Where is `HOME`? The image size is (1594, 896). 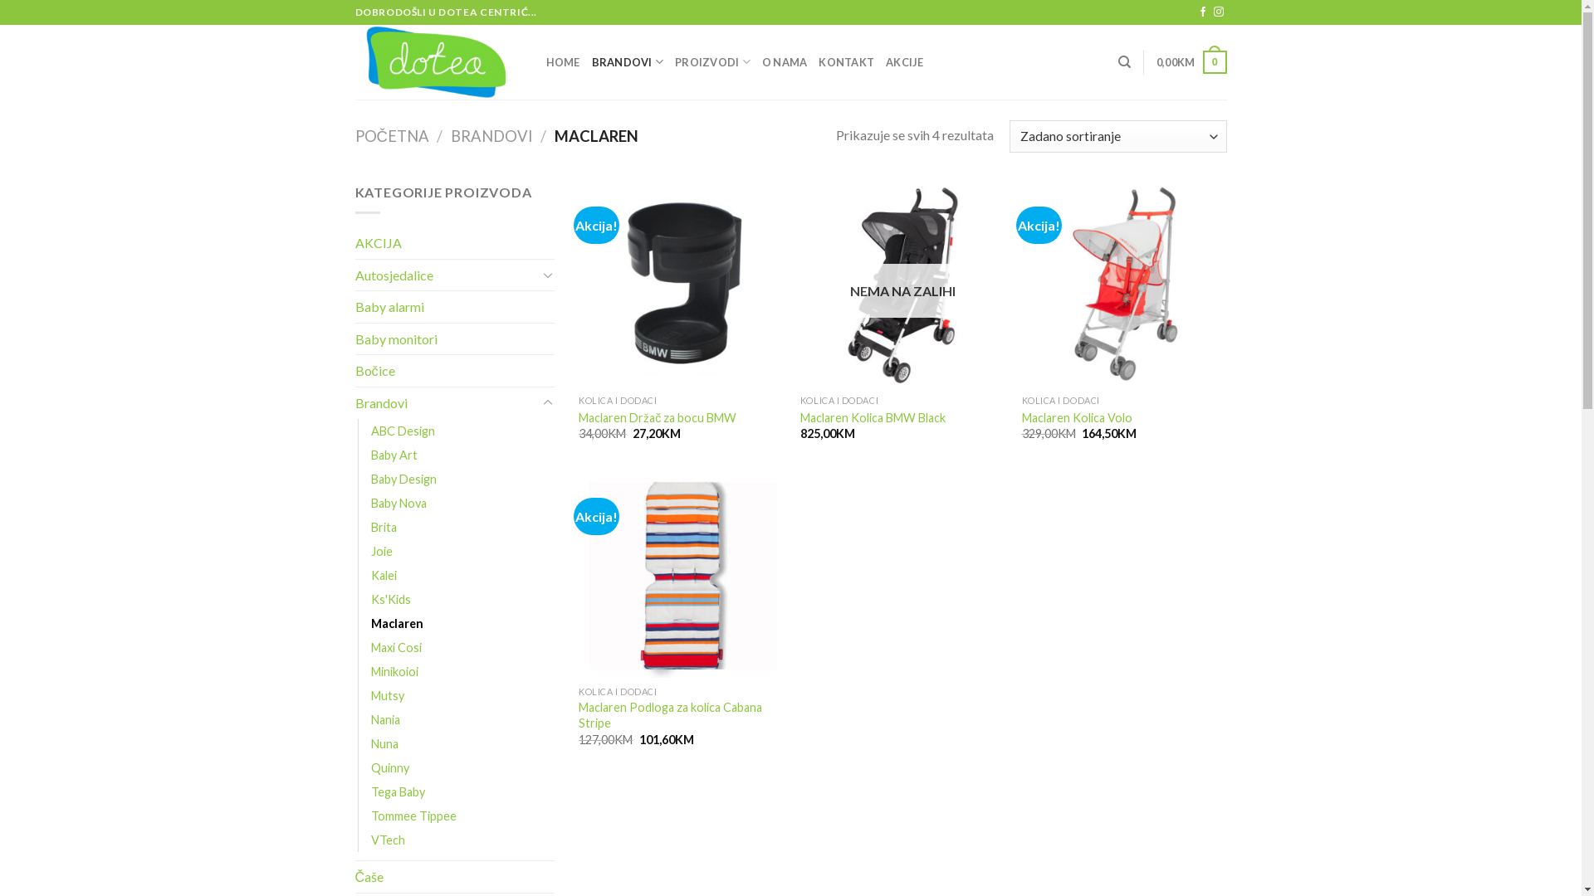
HOME is located at coordinates (563, 62).